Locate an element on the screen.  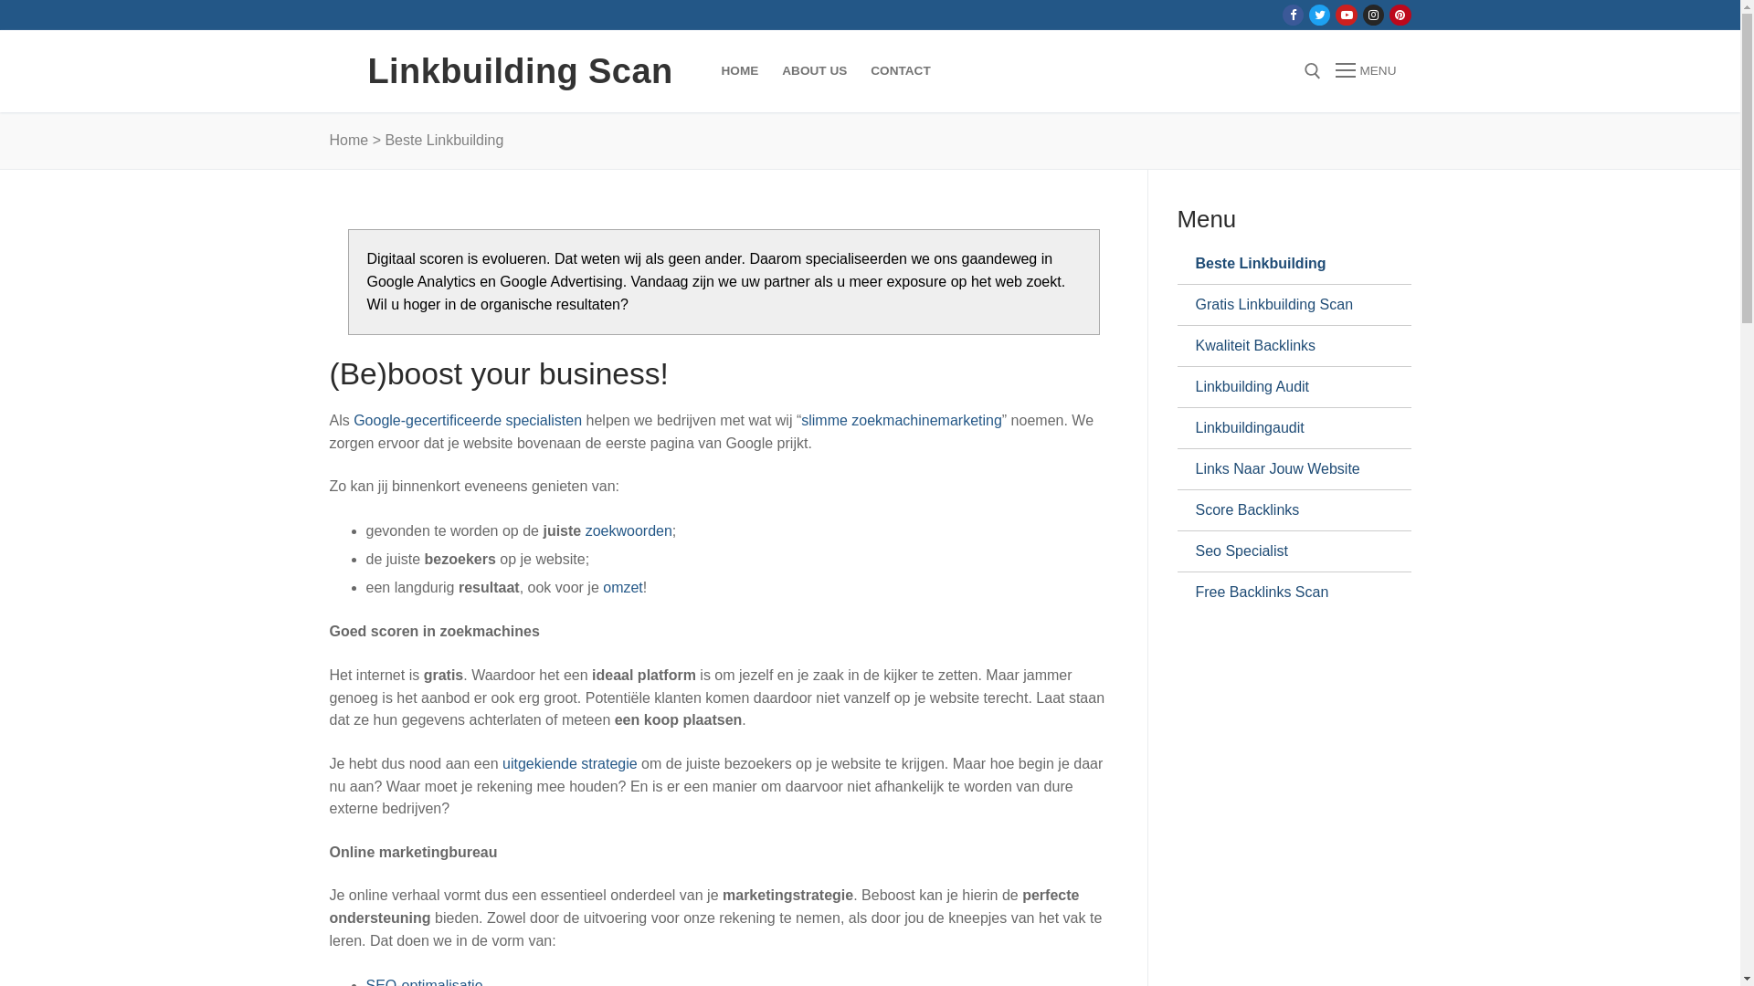
uitgekiende strategie is located at coordinates (570, 763).